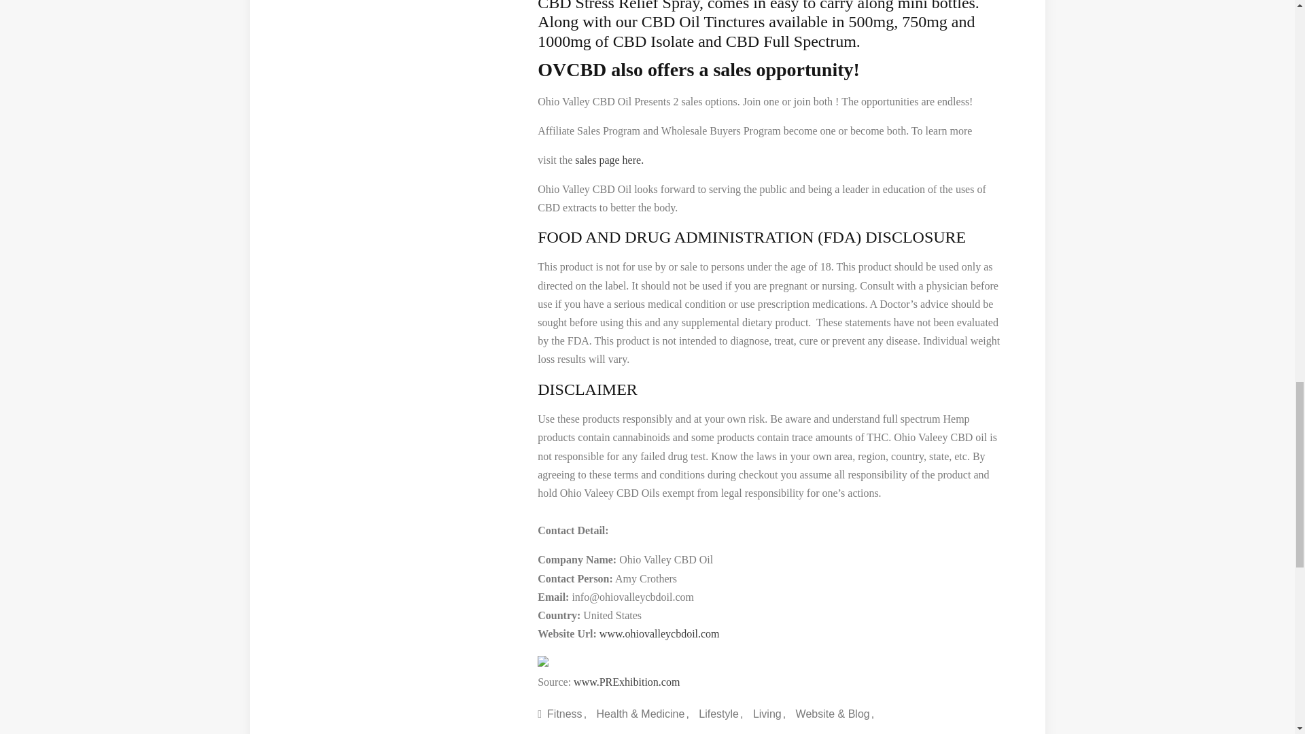 This screenshot has width=1305, height=734. What do you see at coordinates (567, 714) in the screenshot?
I see `Fitness` at bounding box center [567, 714].